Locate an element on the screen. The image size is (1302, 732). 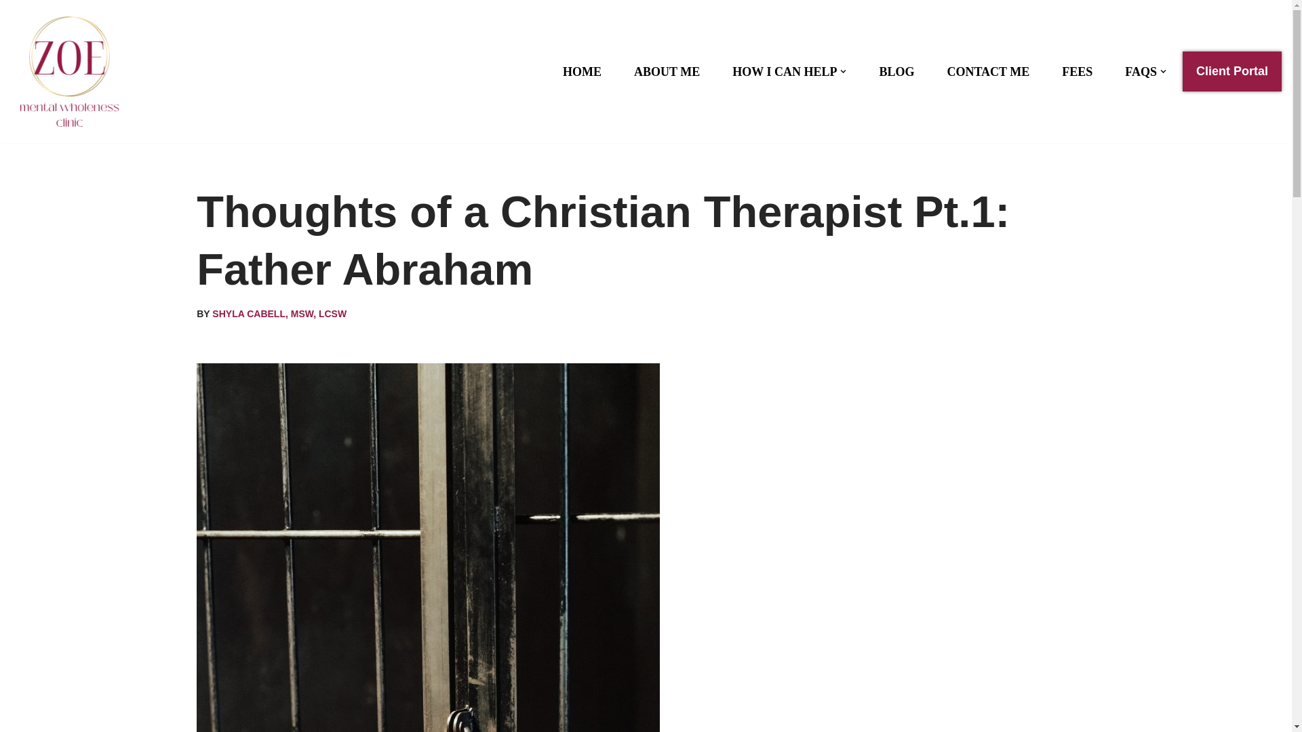
Skip to content is located at coordinates (10, 28).